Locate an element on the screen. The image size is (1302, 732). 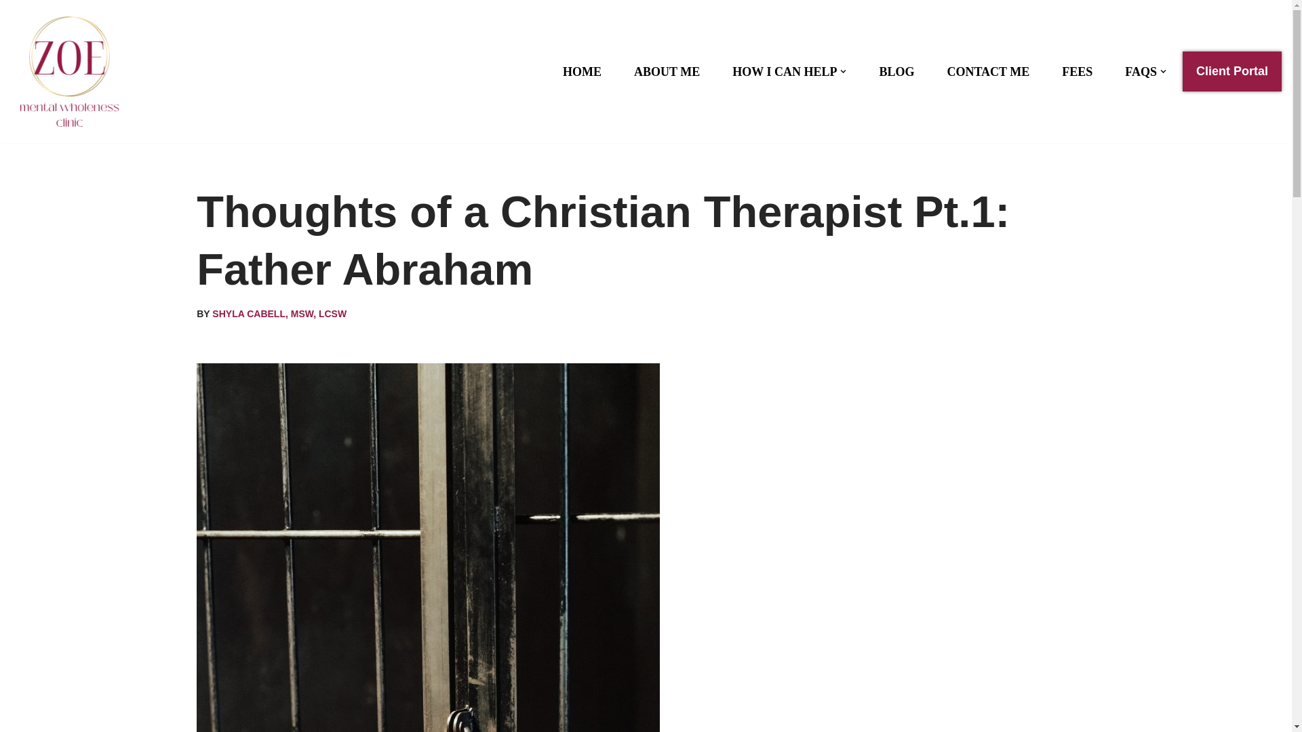
Skip to content is located at coordinates (10, 28).